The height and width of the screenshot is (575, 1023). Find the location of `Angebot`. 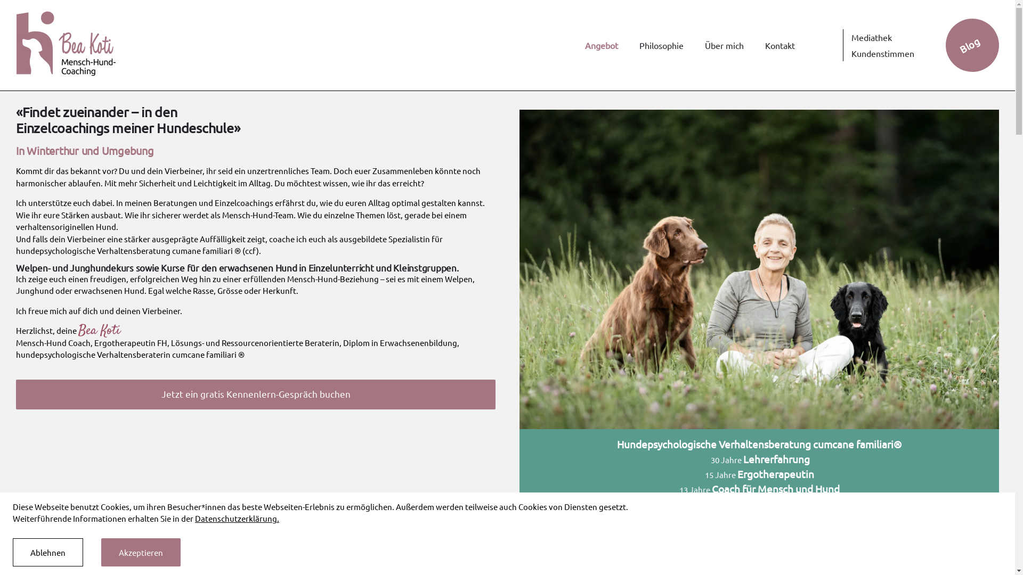

Angebot is located at coordinates (604, 45).